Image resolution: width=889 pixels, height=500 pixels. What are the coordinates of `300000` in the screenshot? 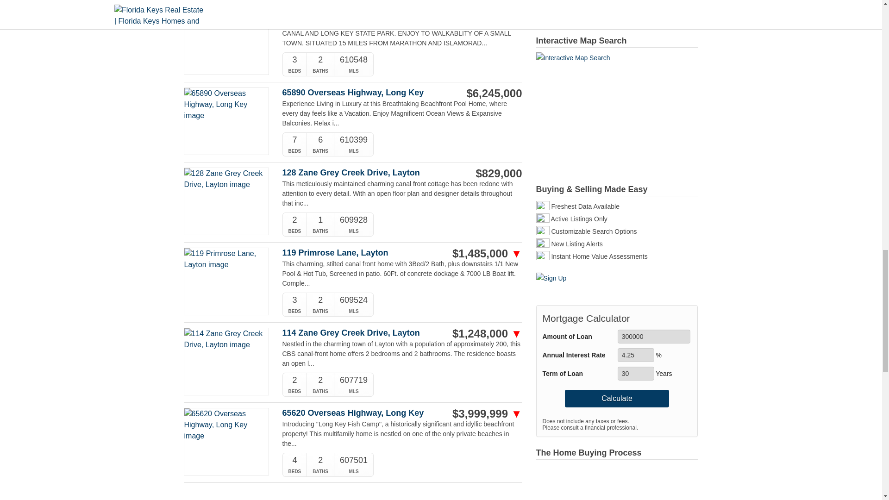 It's located at (654, 336).